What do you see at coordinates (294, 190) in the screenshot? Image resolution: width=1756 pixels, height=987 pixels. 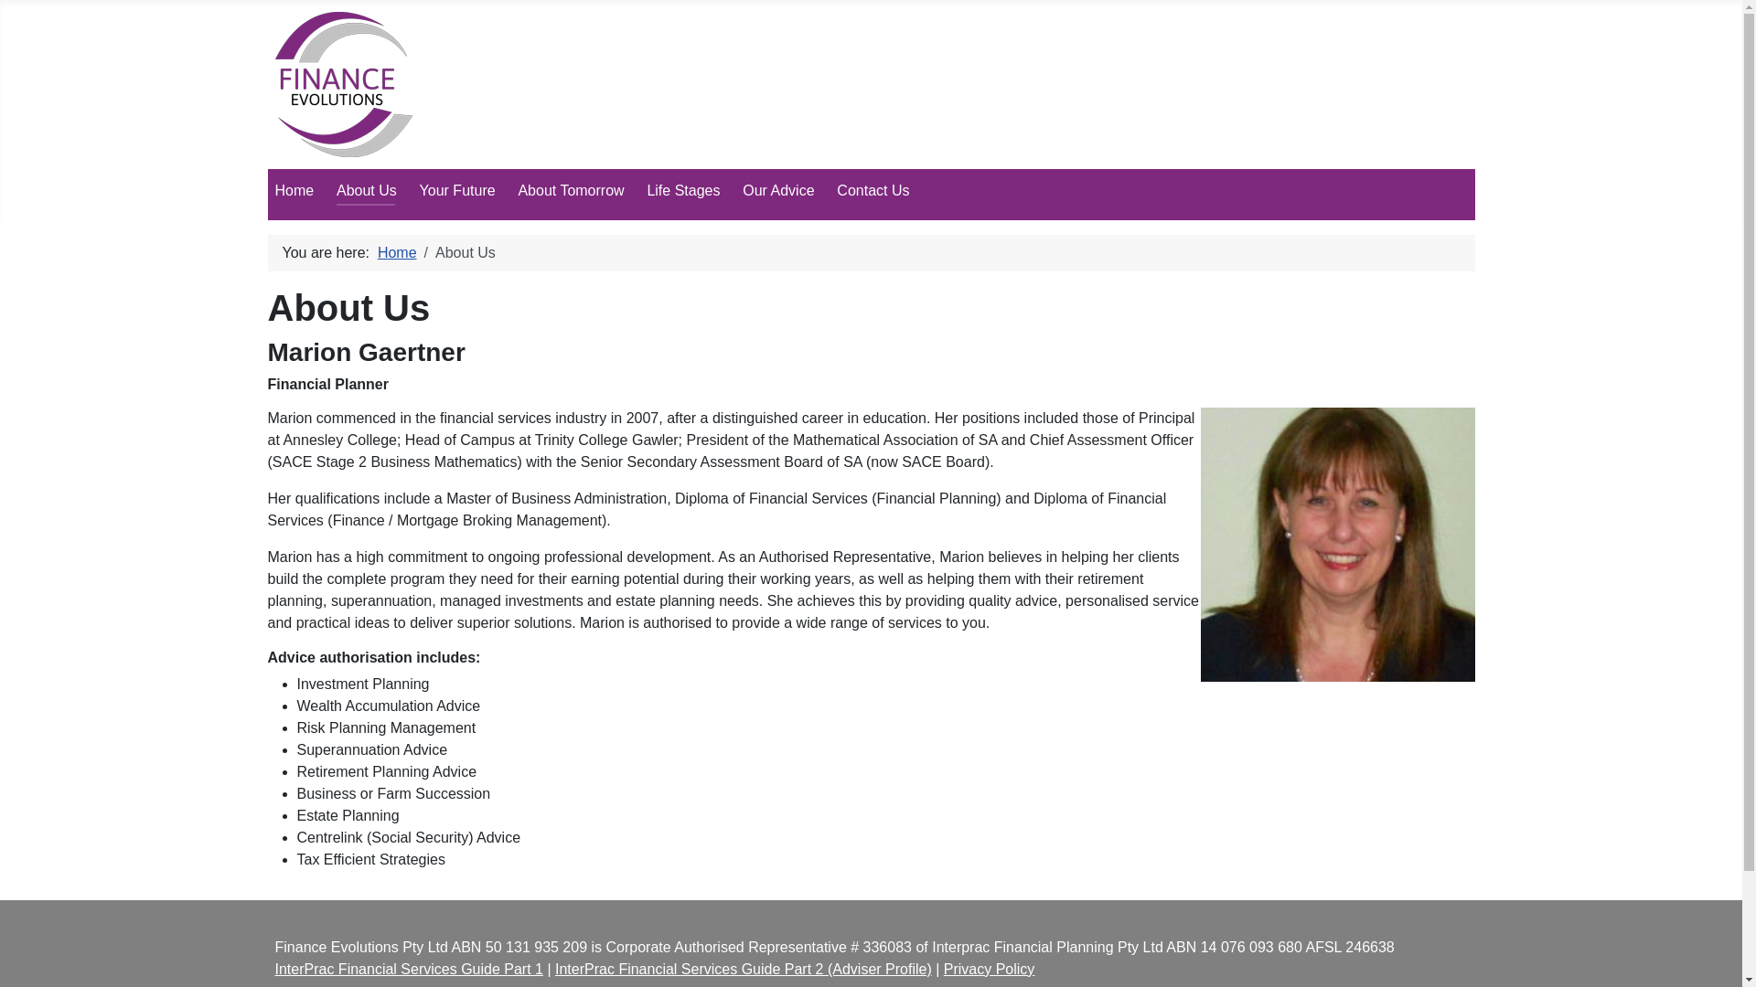 I see `Home` at bounding box center [294, 190].